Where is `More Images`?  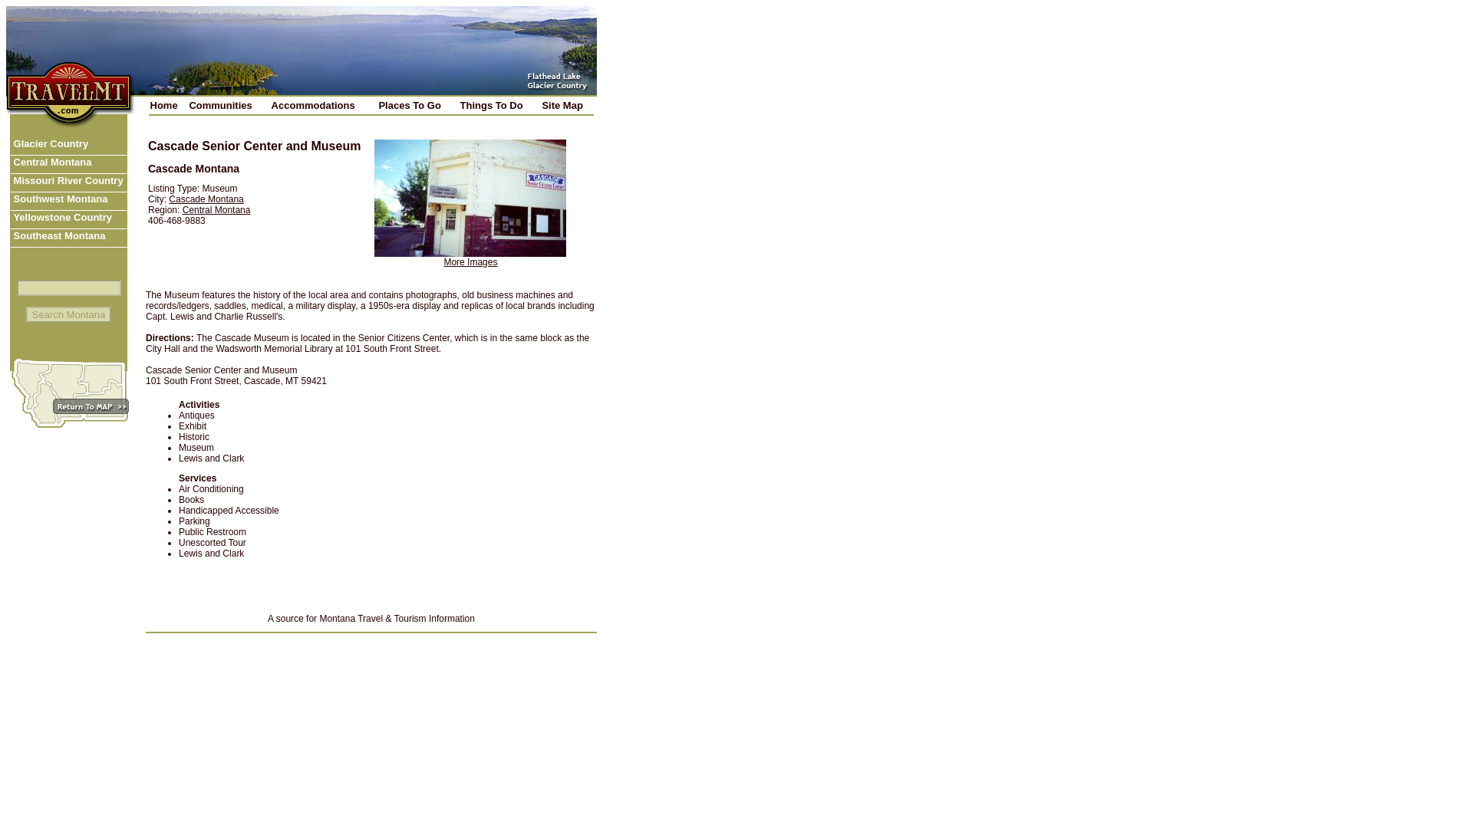
More Images is located at coordinates (470, 261).